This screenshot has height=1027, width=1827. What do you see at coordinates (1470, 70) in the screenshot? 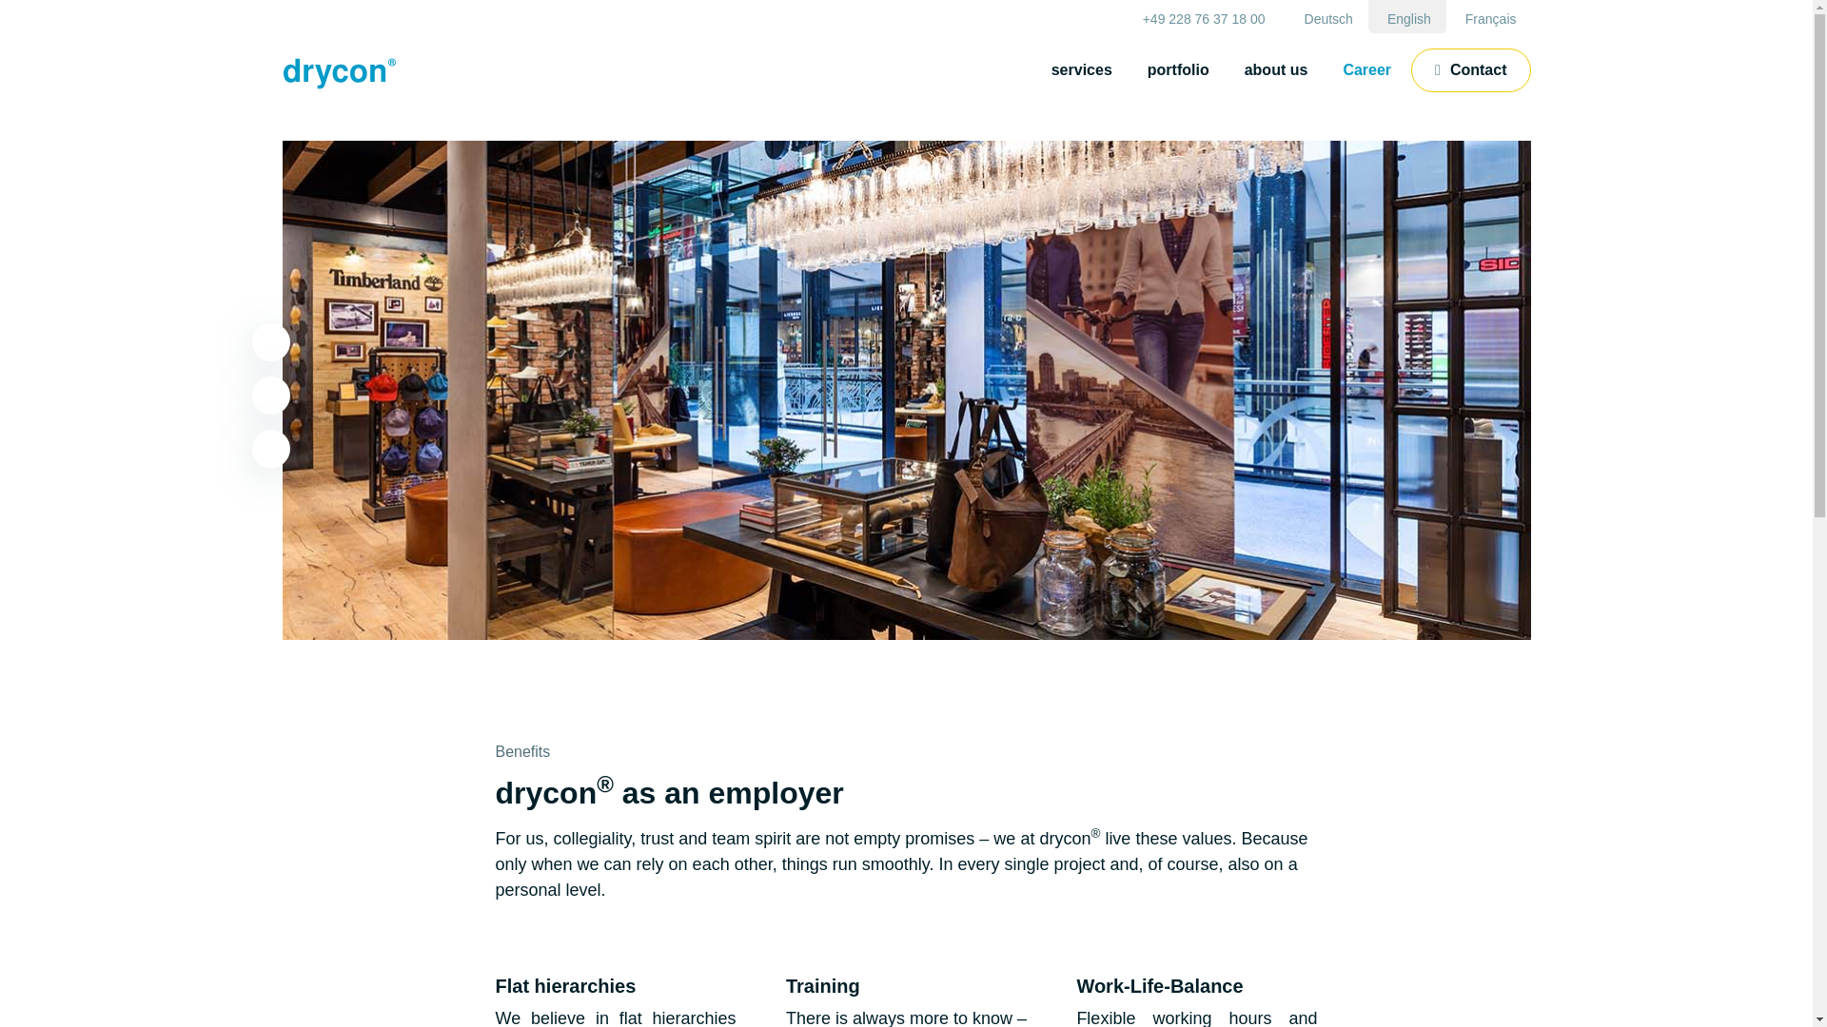
I see `Contact` at bounding box center [1470, 70].